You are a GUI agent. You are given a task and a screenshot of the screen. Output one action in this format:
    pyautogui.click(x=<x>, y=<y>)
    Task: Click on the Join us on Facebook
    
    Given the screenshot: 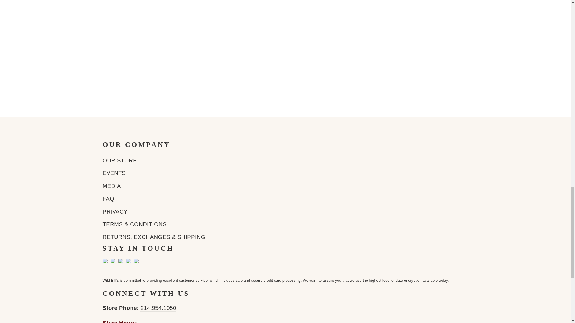 What is the action you would take?
    pyautogui.click(x=113, y=261)
    